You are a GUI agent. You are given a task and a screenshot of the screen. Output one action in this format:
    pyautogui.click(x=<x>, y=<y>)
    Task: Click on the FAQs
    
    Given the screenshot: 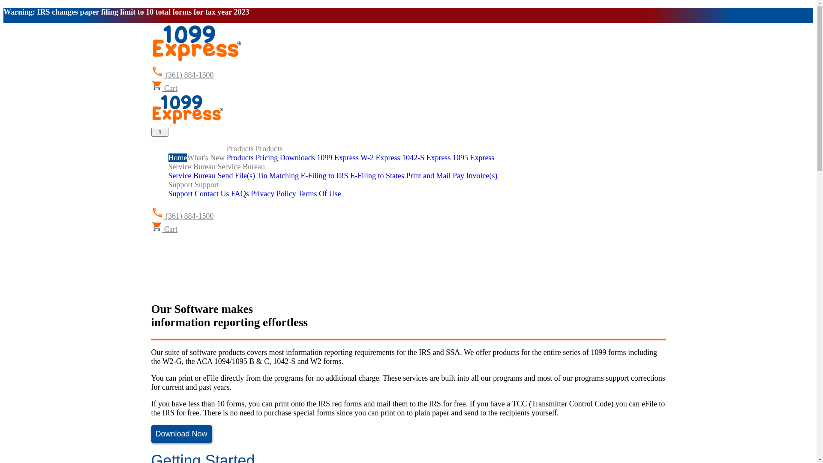 What is the action you would take?
    pyautogui.click(x=240, y=194)
    